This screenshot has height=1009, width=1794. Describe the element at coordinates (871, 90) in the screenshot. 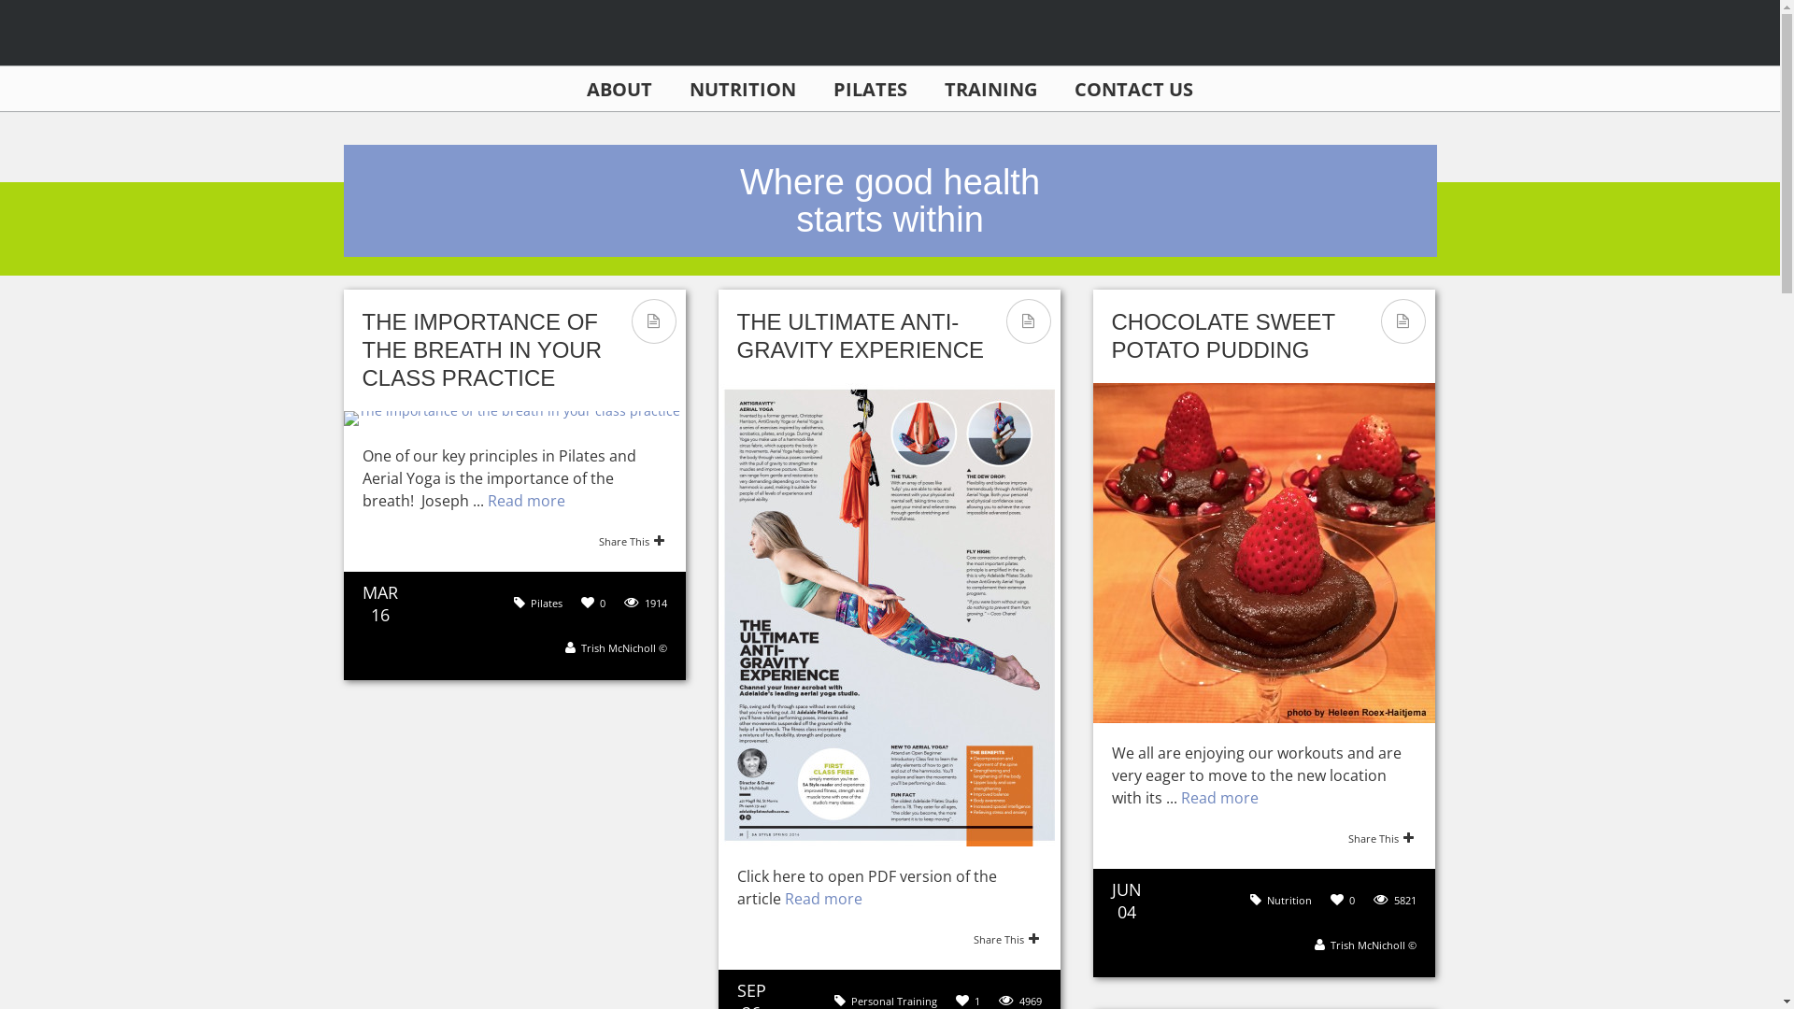

I see `PILATES` at that location.